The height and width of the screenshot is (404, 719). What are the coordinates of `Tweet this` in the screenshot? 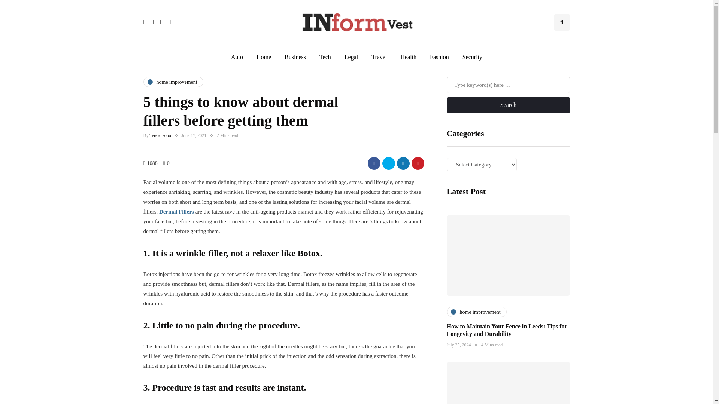 It's located at (388, 163).